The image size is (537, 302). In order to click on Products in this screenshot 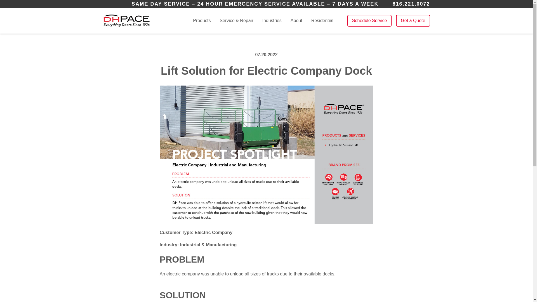, I will do `click(201, 21)`.